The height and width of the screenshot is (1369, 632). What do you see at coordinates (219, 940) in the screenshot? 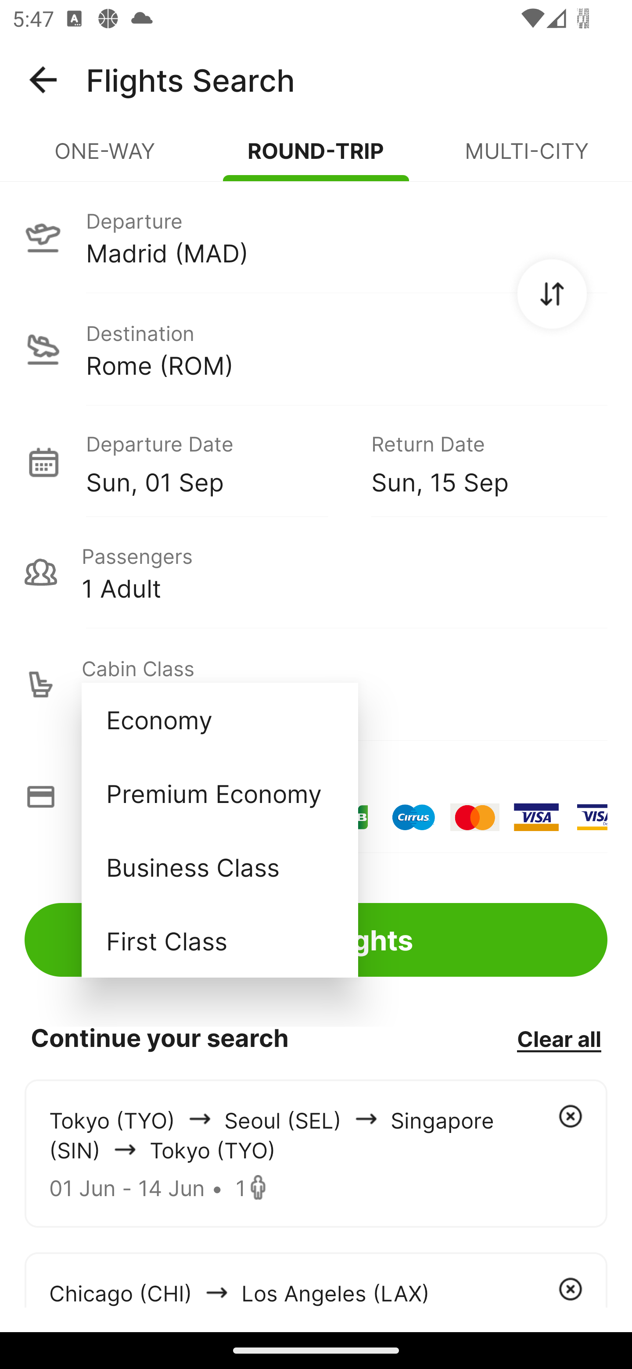
I see `First Class` at bounding box center [219, 940].